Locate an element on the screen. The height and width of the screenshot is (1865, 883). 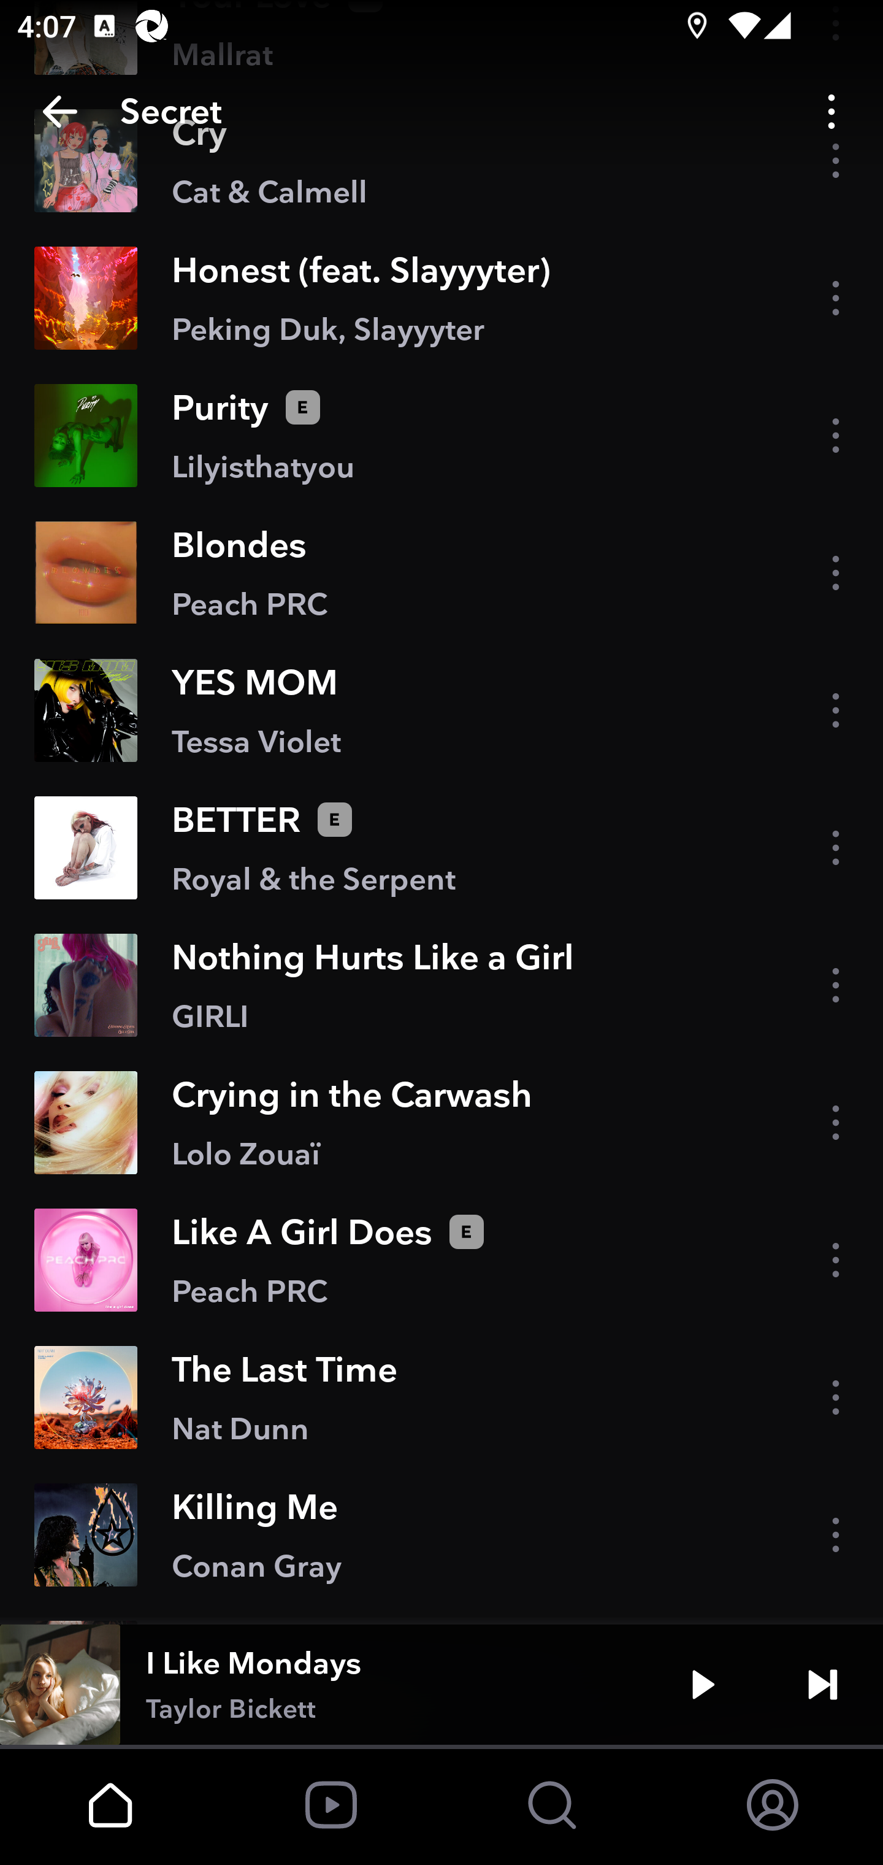
Options is located at coordinates (831, 112).